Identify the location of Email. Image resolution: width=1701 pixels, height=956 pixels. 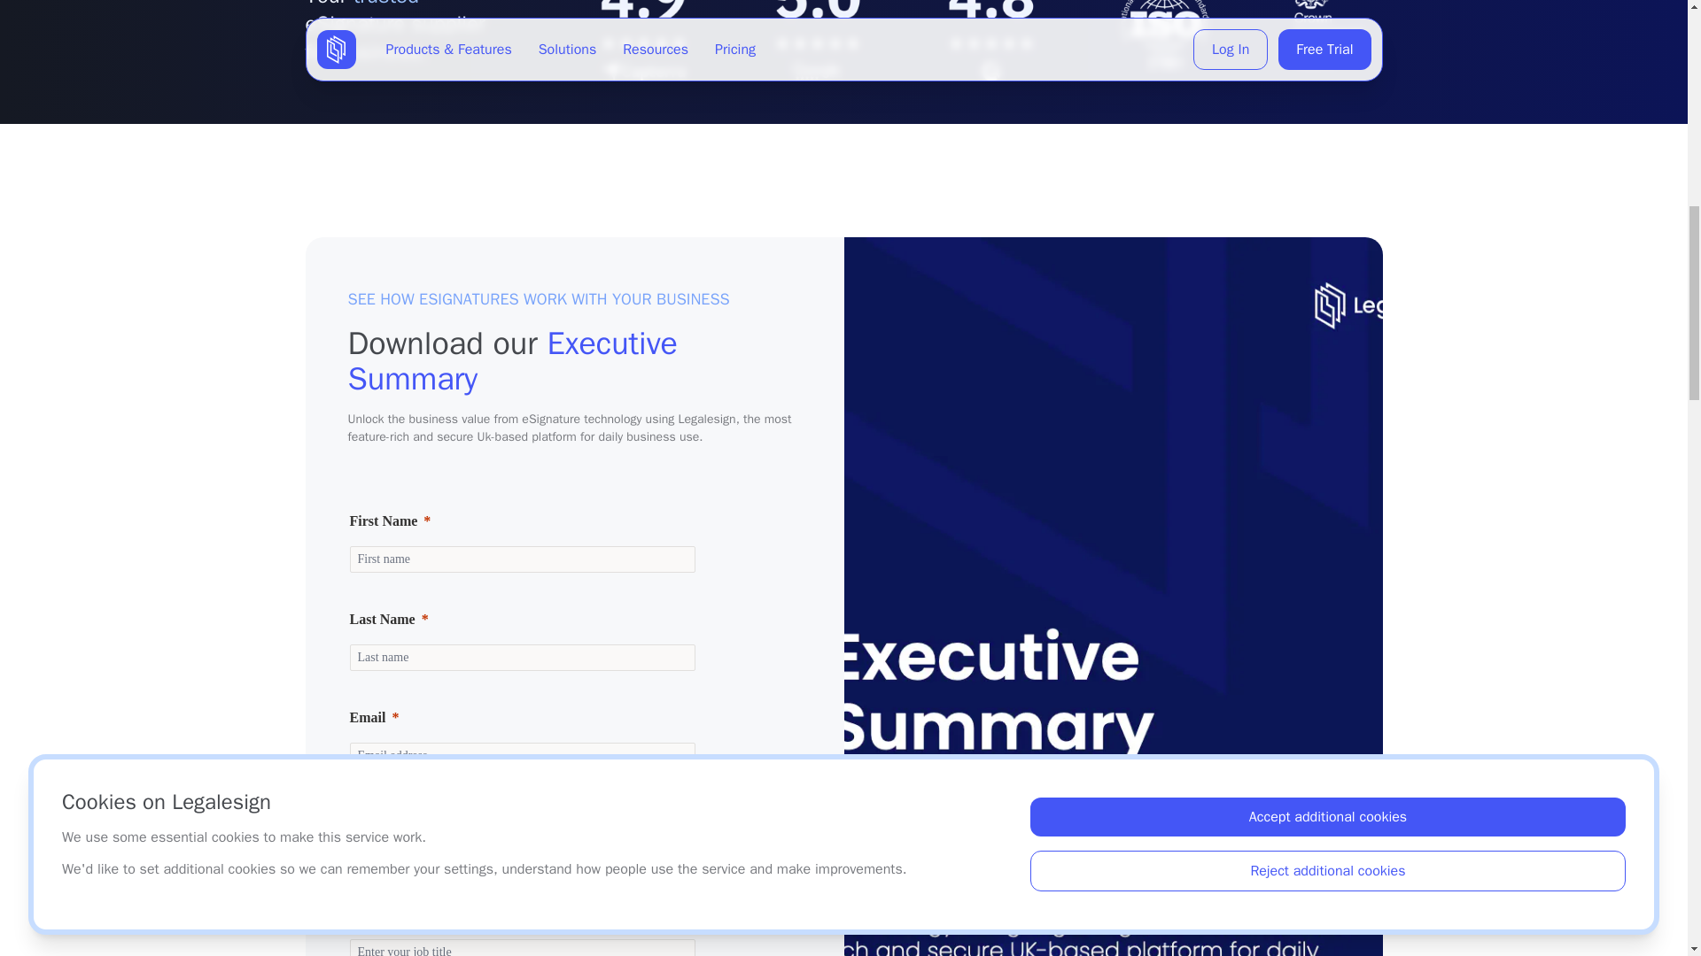
(521, 717).